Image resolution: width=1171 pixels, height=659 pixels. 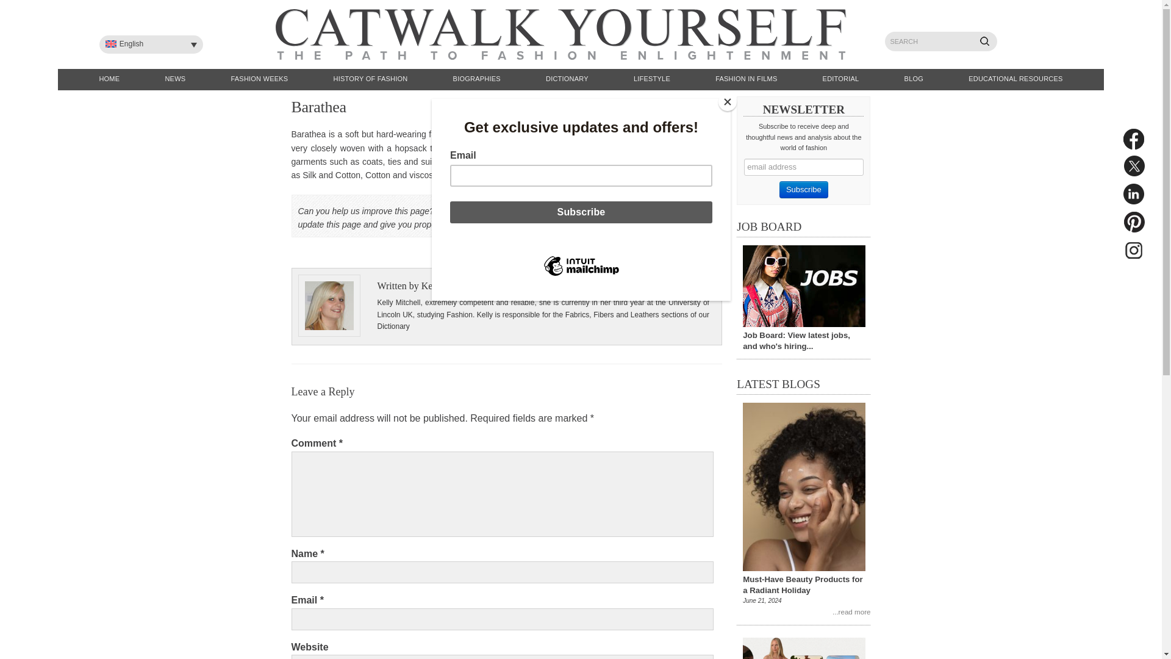 What do you see at coordinates (804, 190) in the screenshot?
I see `Subscribe` at bounding box center [804, 190].